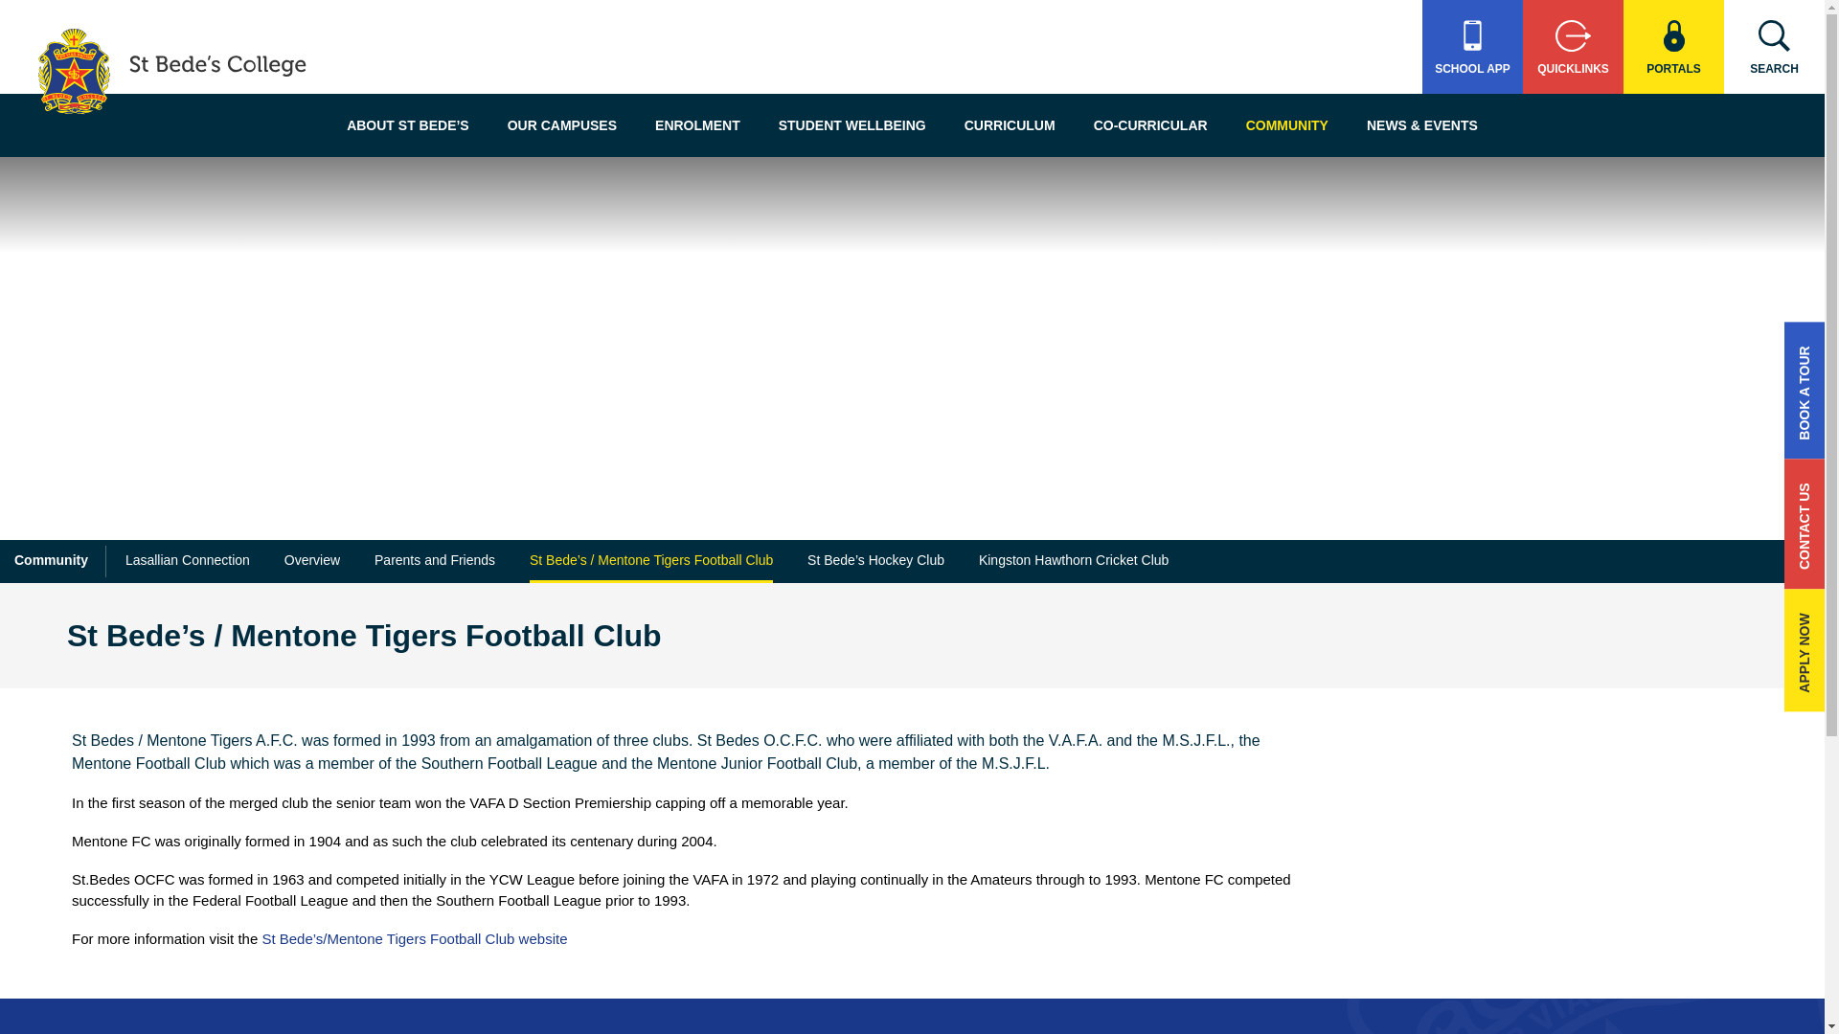 The width and height of the screenshot is (1839, 1034). What do you see at coordinates (1471, 47) in the screenshot?
I see `SCHOOL APP` at bounding box center [1471, 47].